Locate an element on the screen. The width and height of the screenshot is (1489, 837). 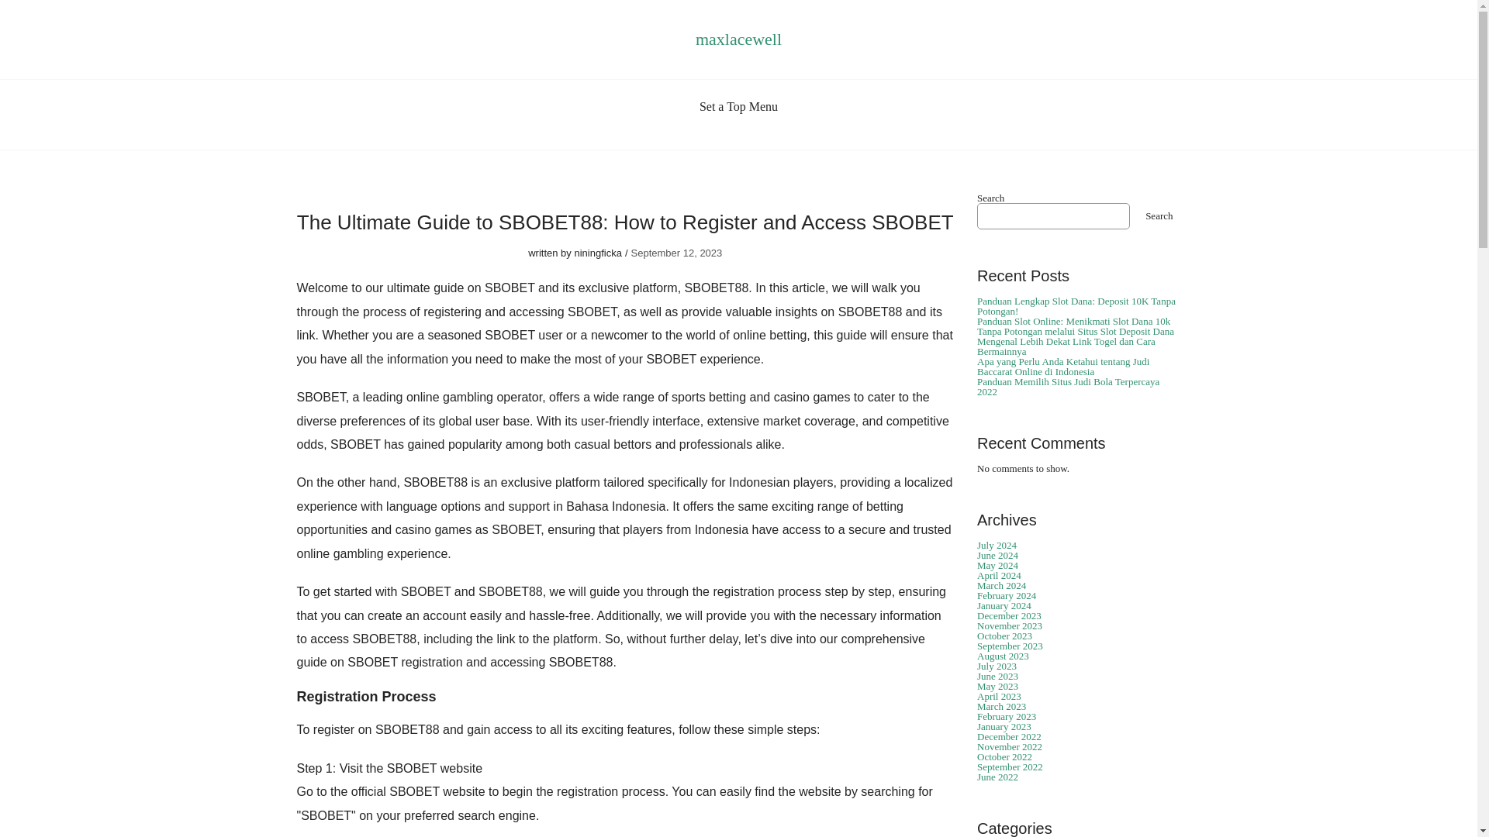
June 2024 is located at coordinates (997, 555).